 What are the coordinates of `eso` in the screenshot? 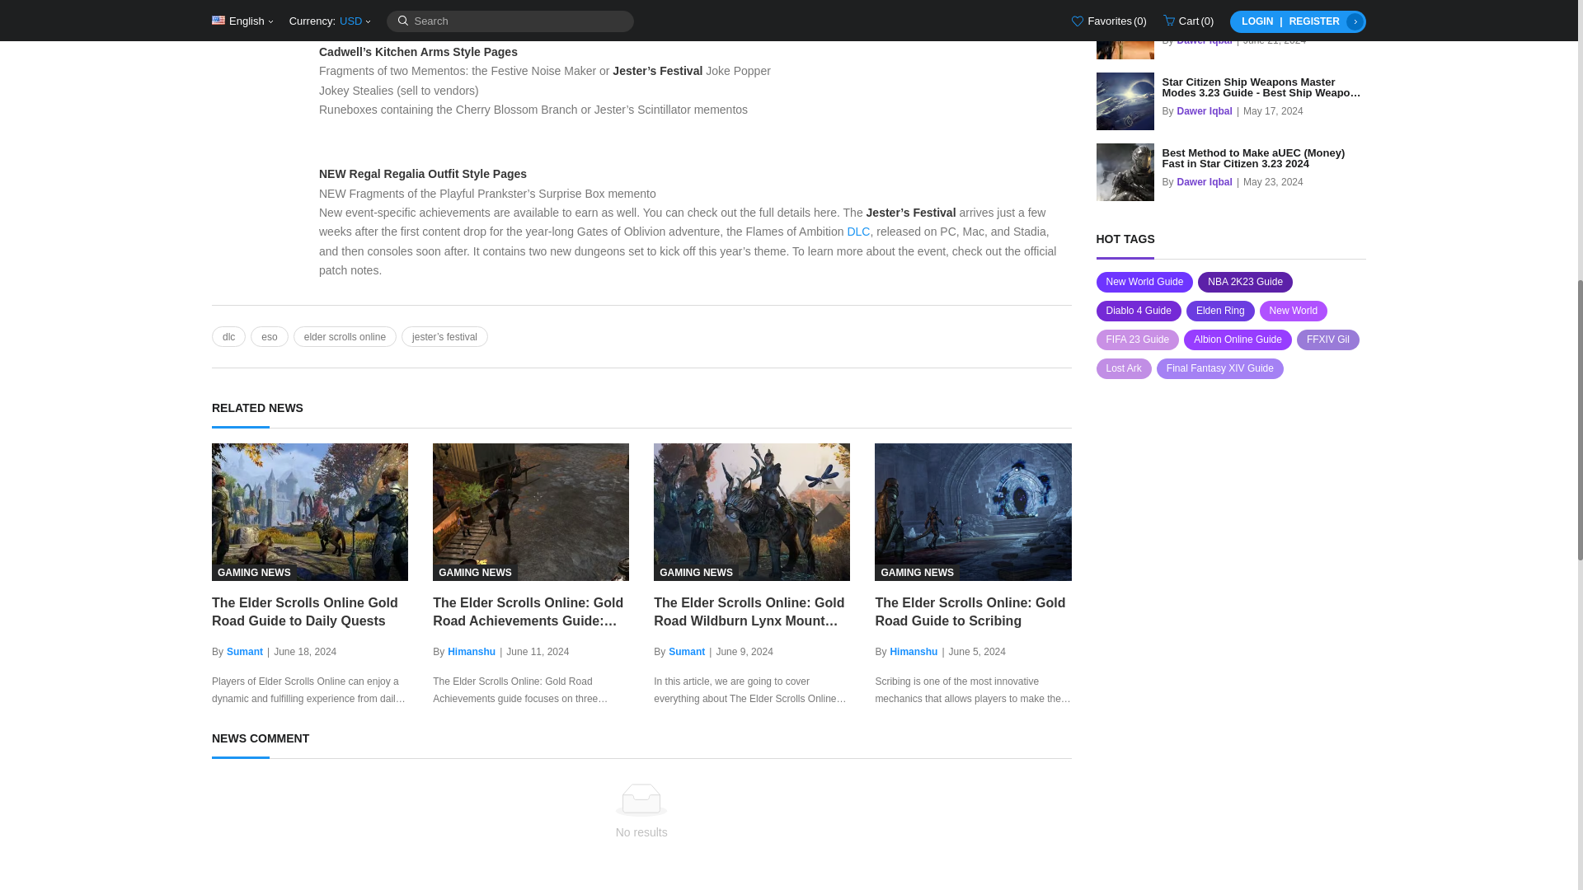 It's located at (269, 336).